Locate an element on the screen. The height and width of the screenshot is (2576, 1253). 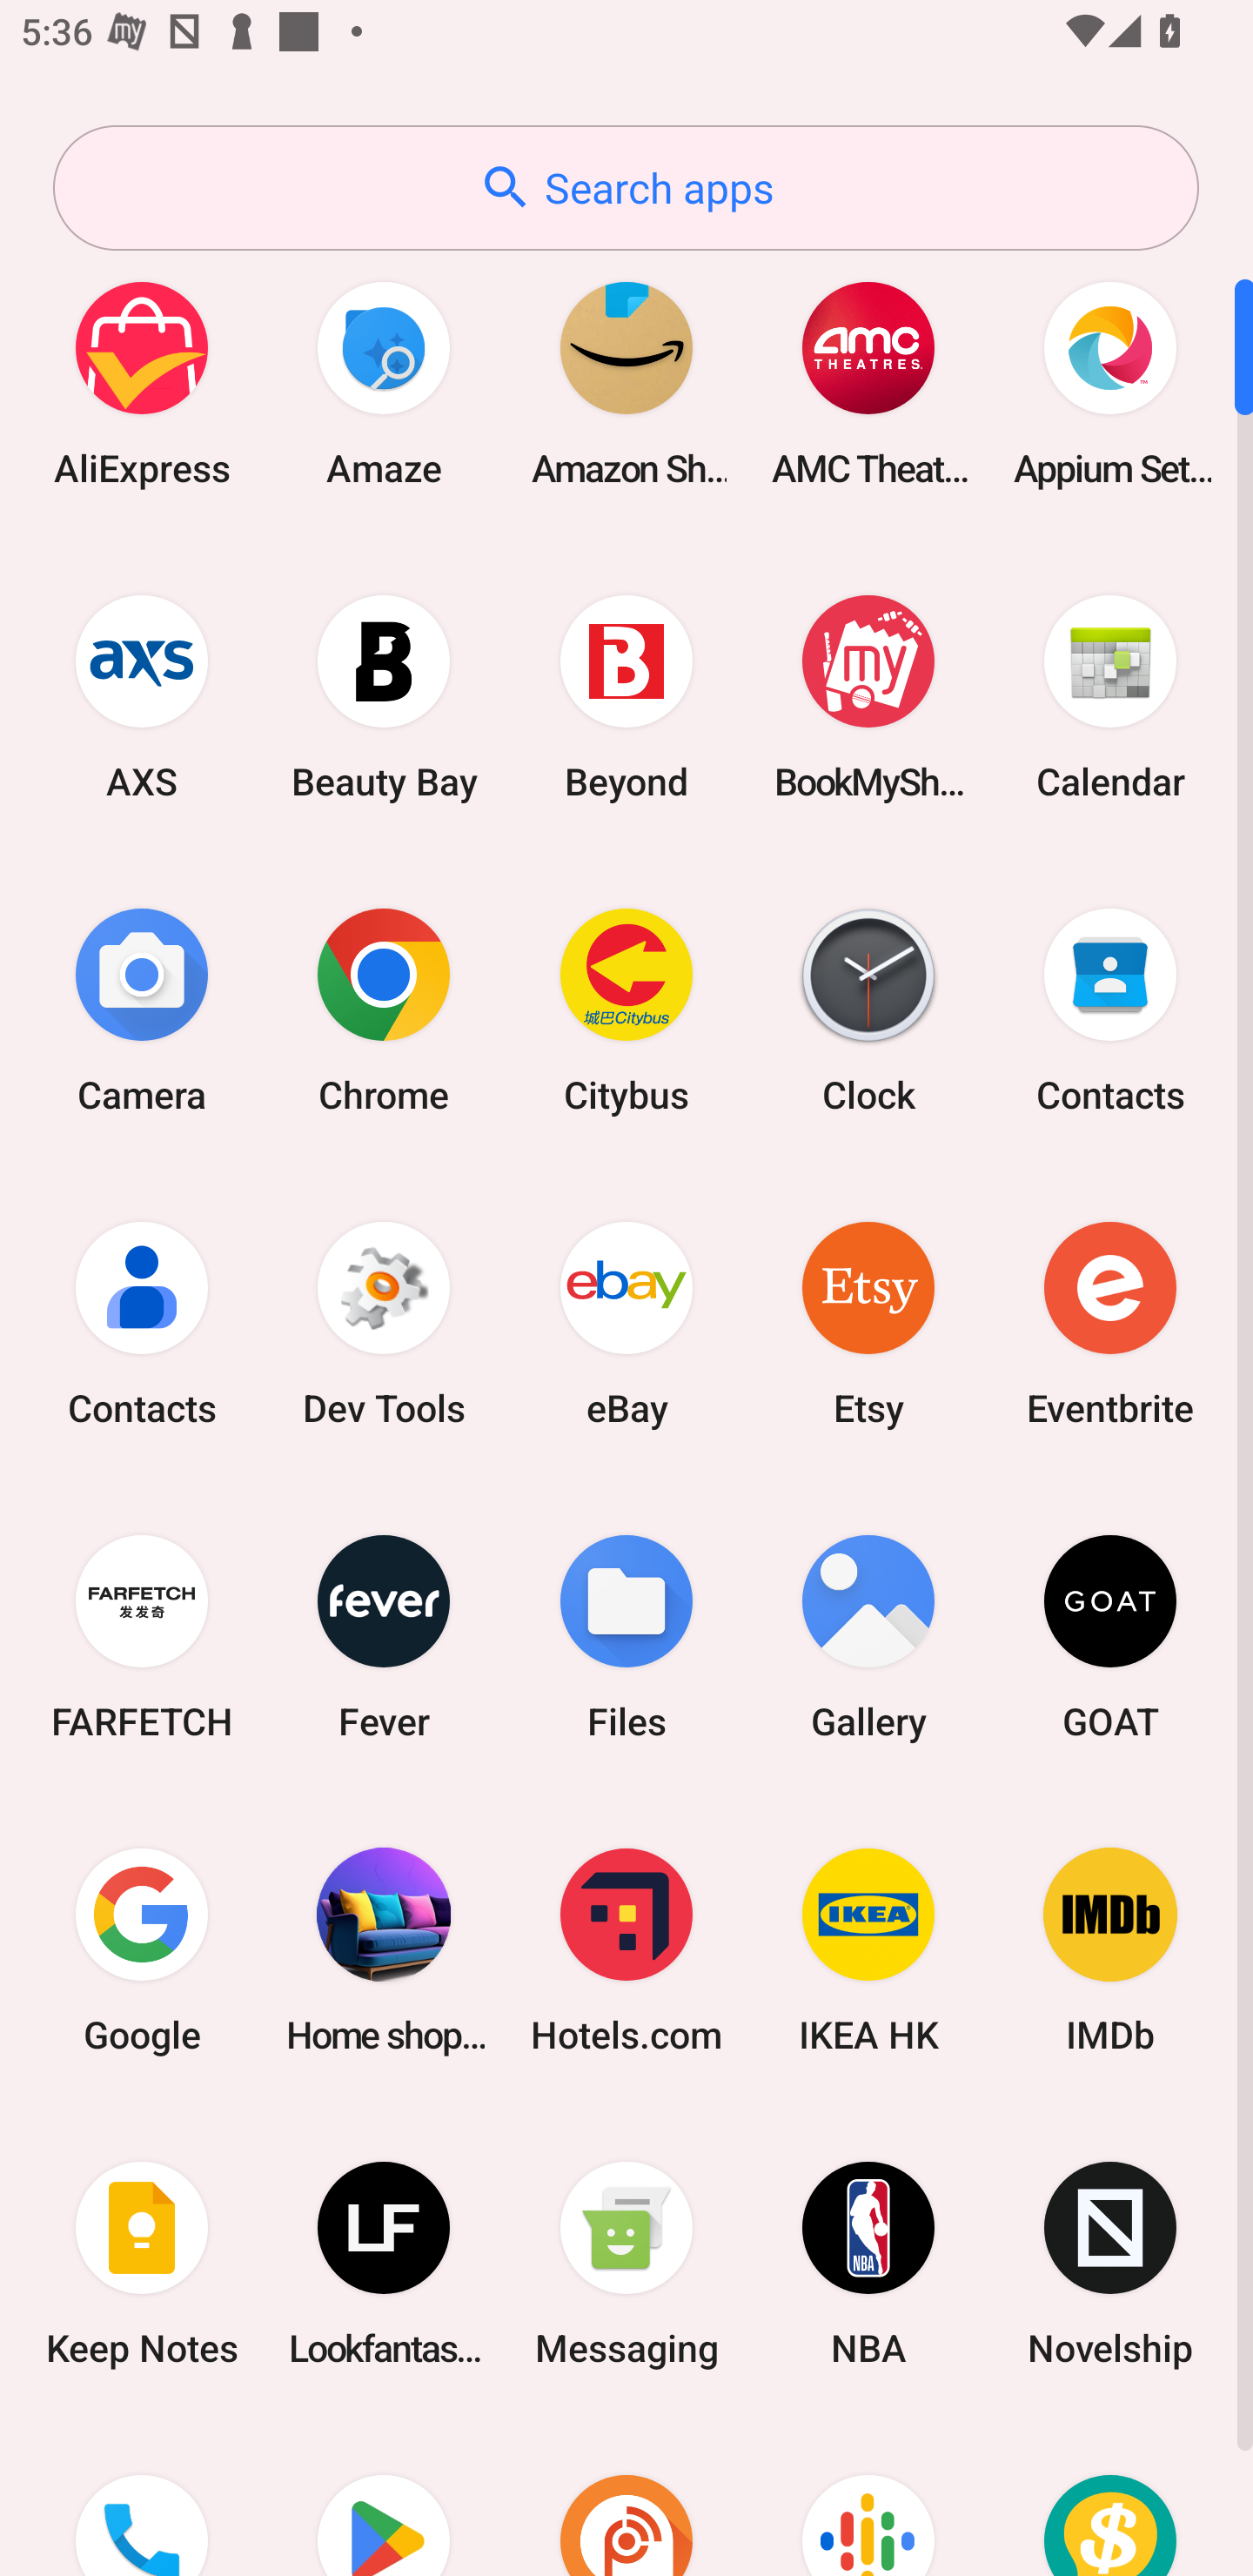
Play Store is located at coordinates (384, 2499).